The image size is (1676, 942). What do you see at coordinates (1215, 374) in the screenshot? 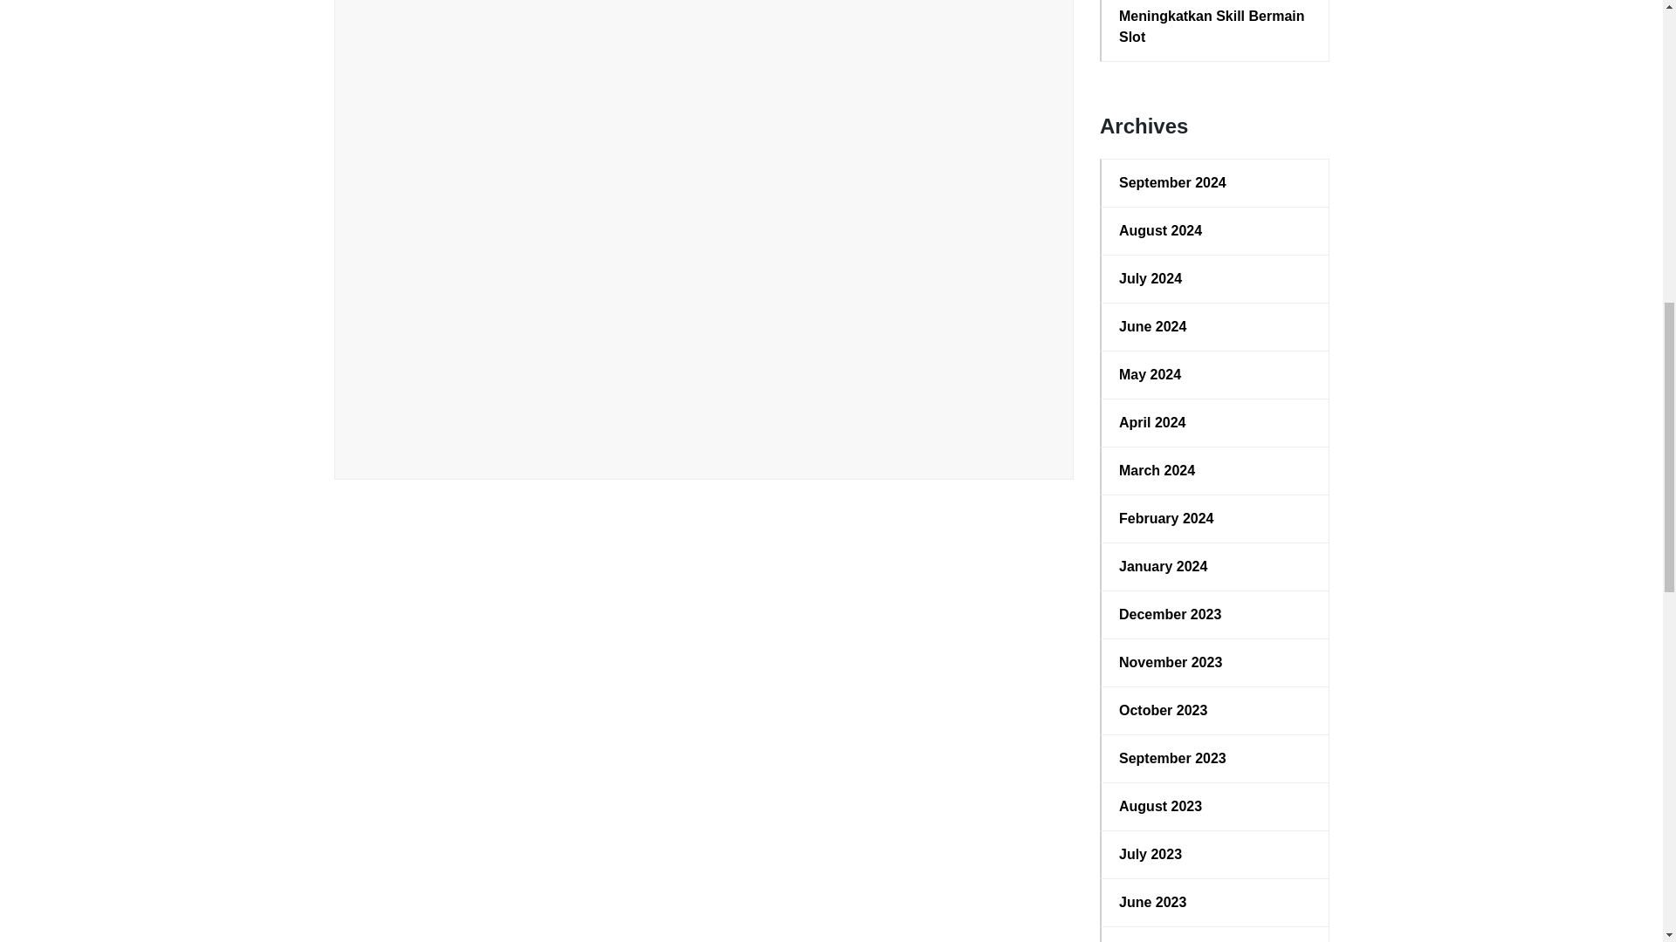
I see `May 2024` at bounding box center [1215, 374].